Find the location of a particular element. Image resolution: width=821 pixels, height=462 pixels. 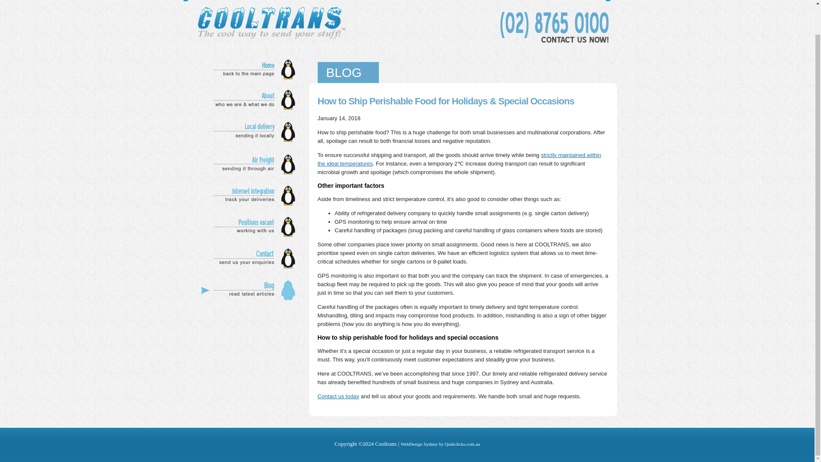

Contact is located at coordinates (250, 258).